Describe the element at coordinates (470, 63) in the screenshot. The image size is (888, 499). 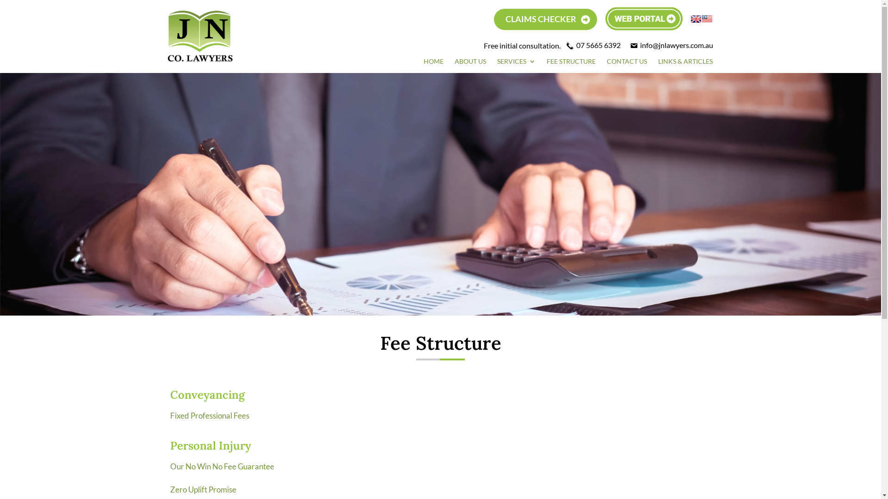
I see `ABOUT US` at that location.